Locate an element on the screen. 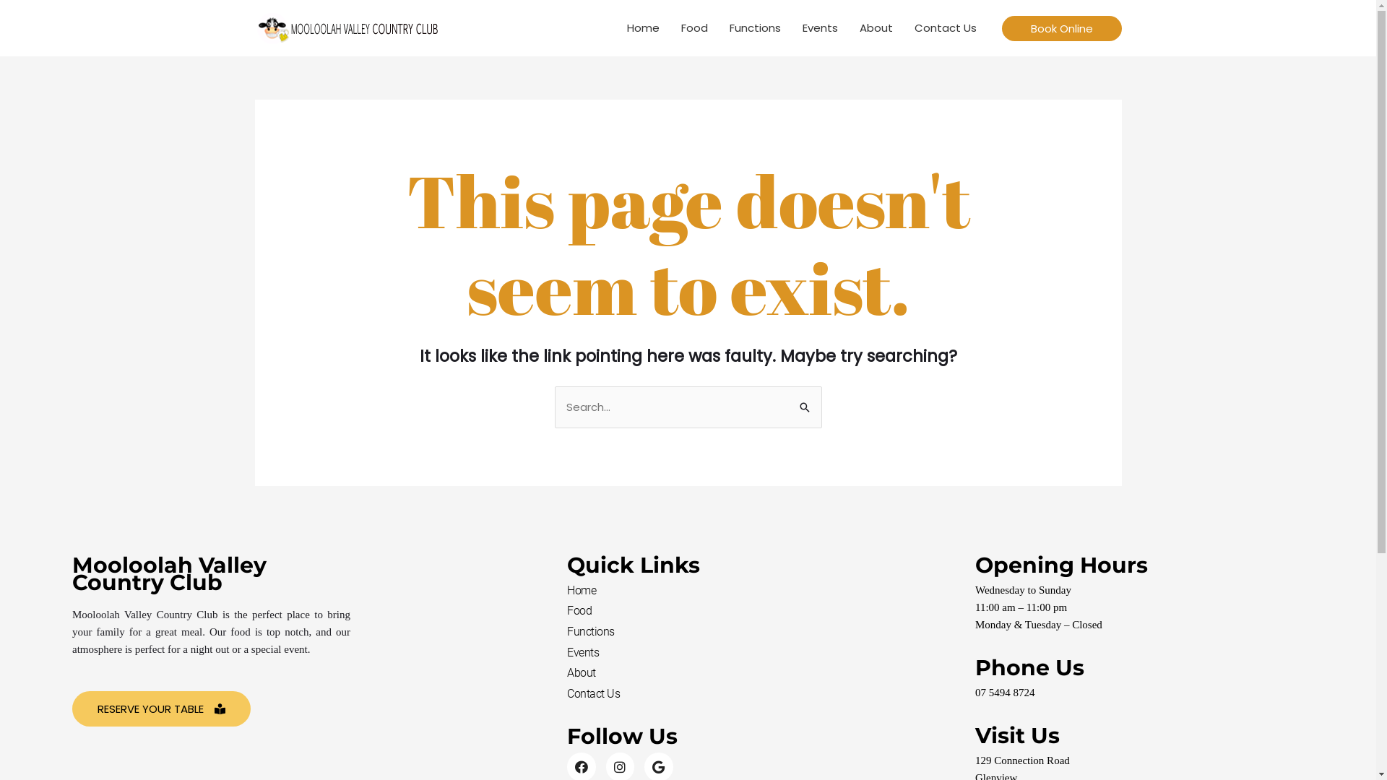  Home is located at coordinates (643, 28).